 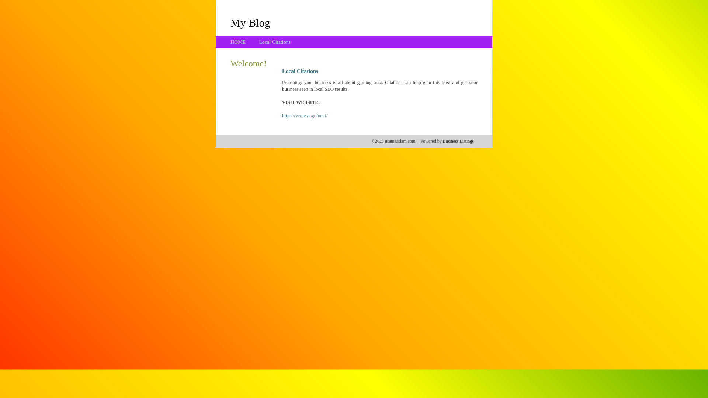 What do you see at coordinates (275, 42) in the screenshot?
I see `Local Citations` at bounding box center [275, 42].